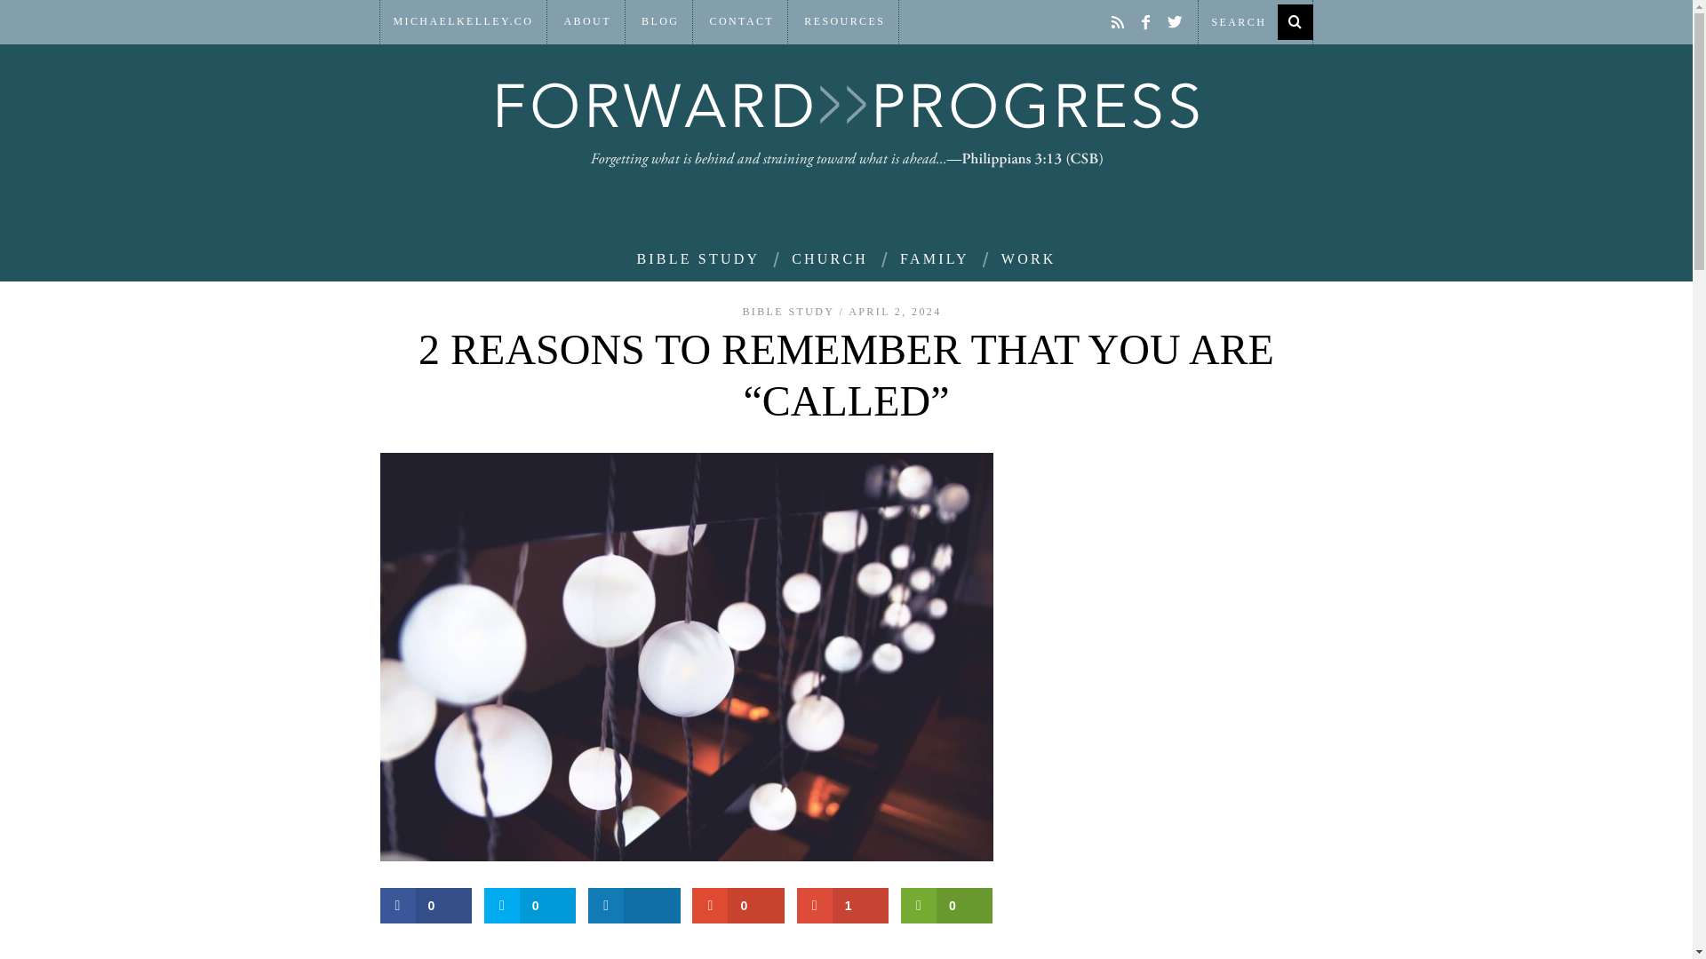 The width and height of the screenshot is (1706, 959). Describe the element at coordinates (1255, 21) in the screenshot. I see `Search` at that location.